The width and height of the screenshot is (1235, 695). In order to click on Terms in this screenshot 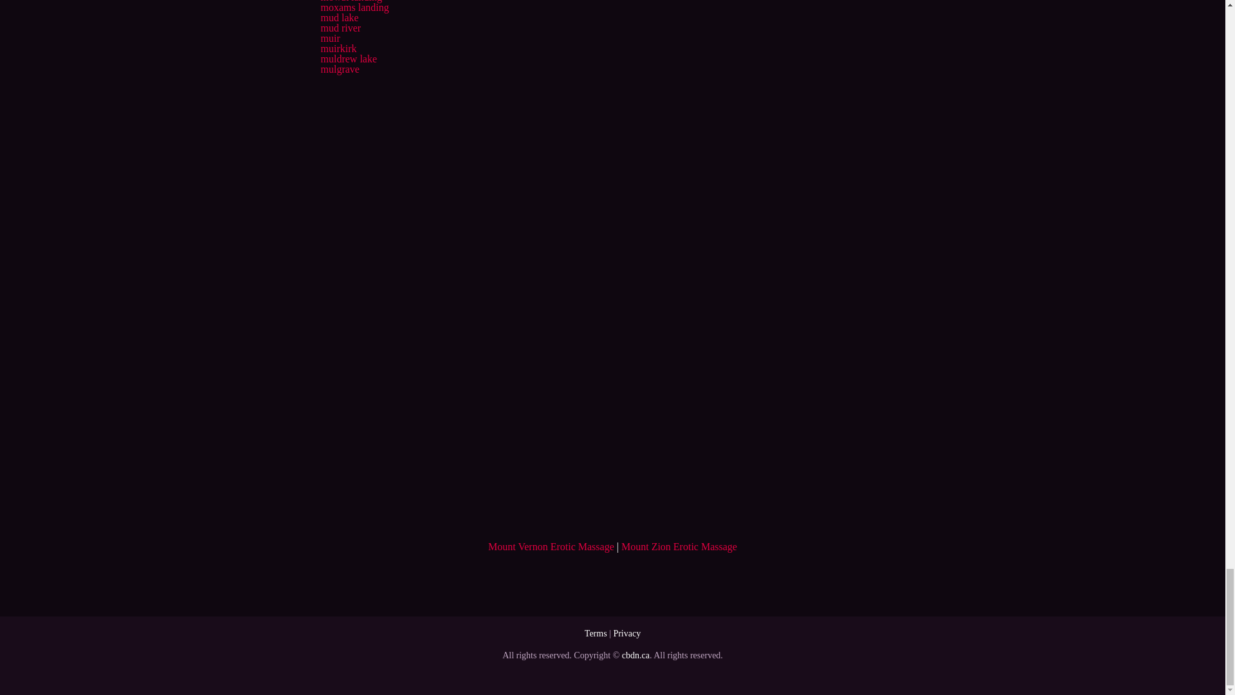, I will do `click(596, 633)`.